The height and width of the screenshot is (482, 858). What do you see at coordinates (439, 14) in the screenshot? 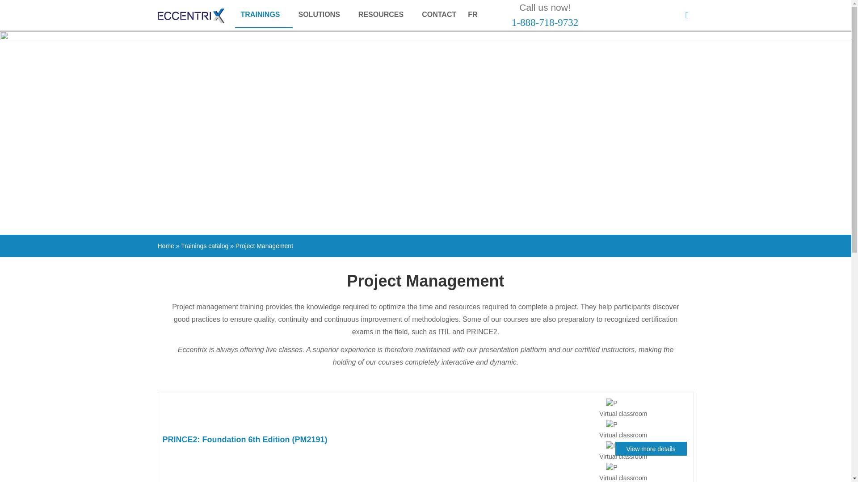
I see `CONTACT` at bounding box center [439, 14].